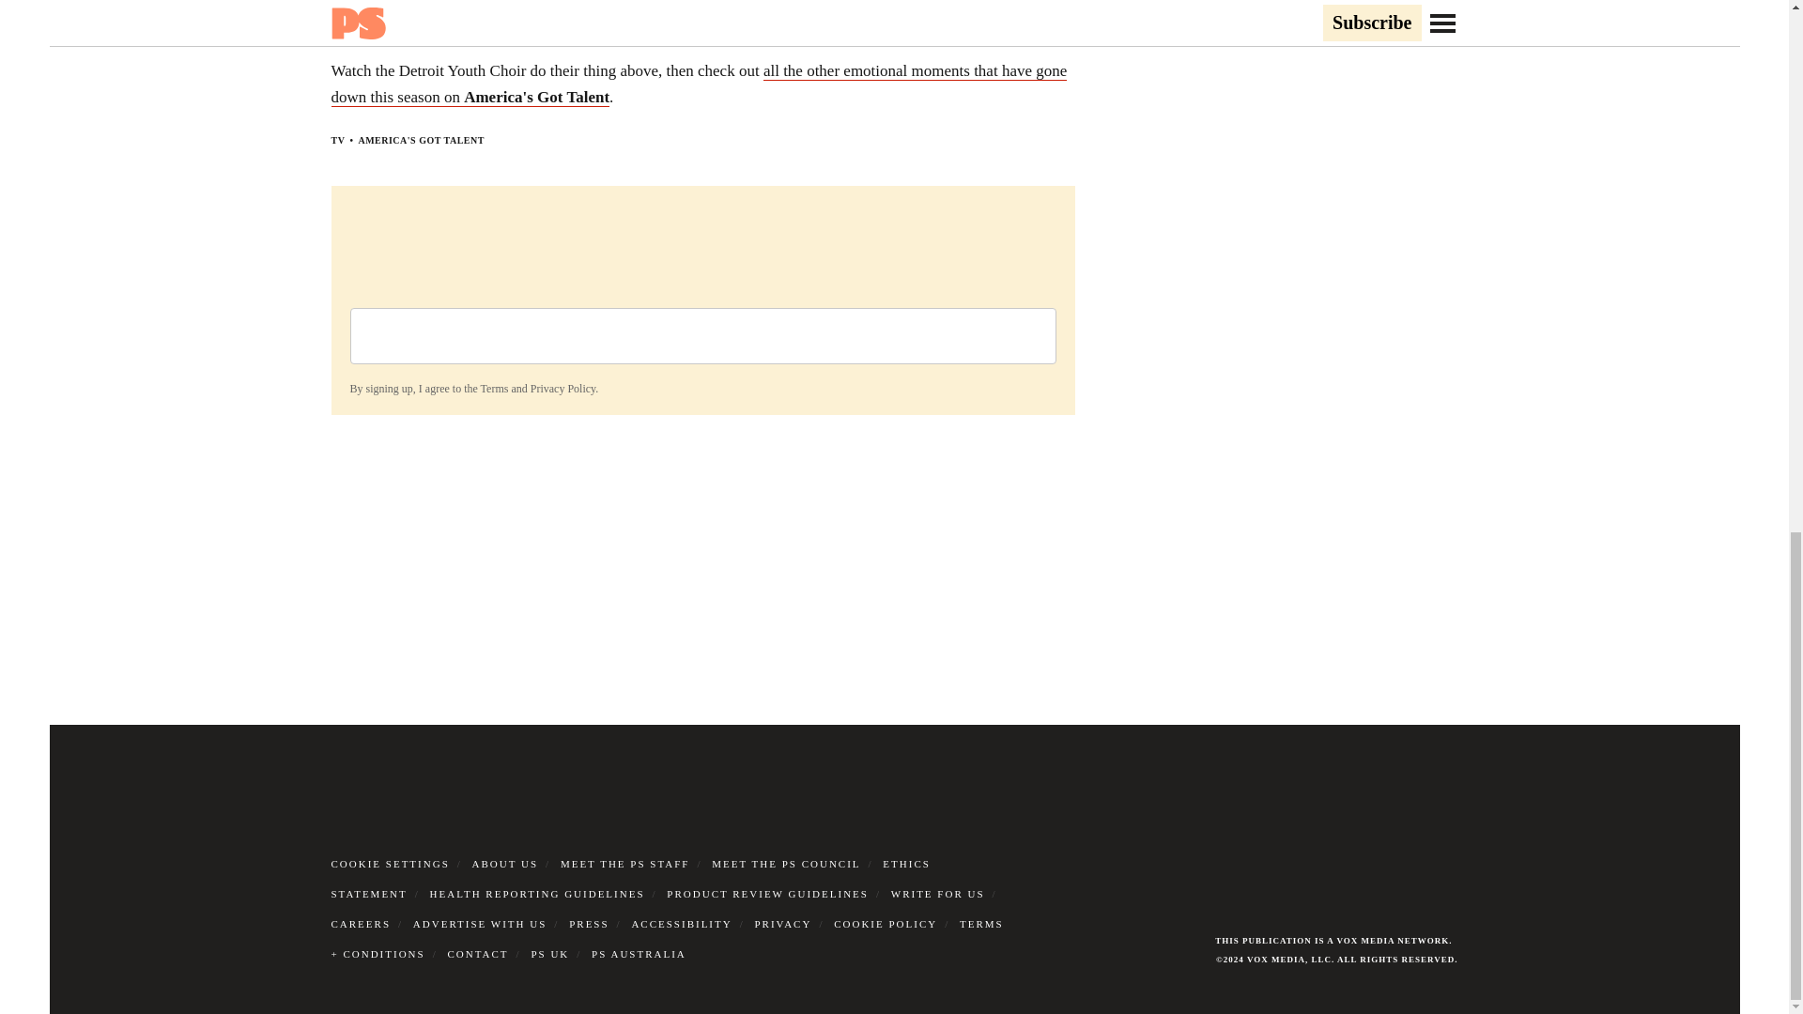 Image resolution: width=1803 pixels, height=1014 pixels. What do you see at coordinates (768, 894) in the screenshot?
I see `PRODUCT REVIEW GUIDELINES` at bounding box center [768, 894].